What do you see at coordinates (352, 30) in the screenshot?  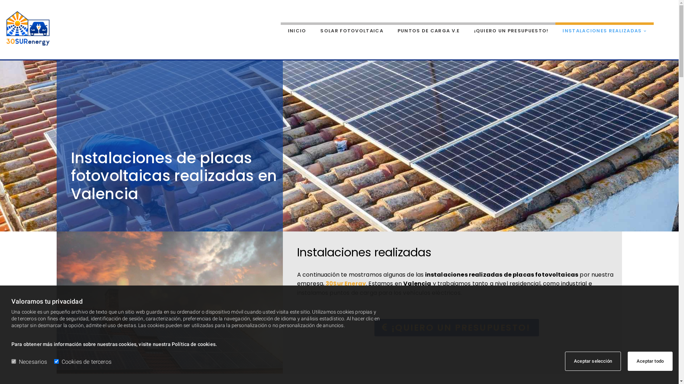 I see `SOLAR FOTOVOLTAICA` at bounding box center [352, 30].